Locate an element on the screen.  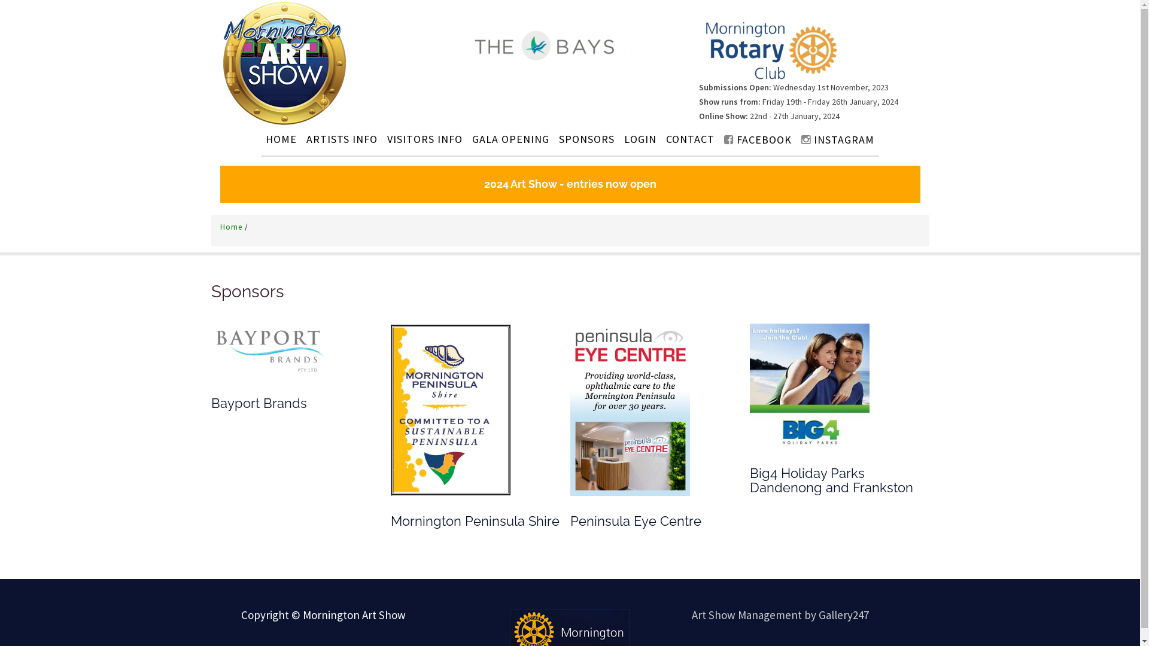
CONTACT is located at coordinates (691, 139).